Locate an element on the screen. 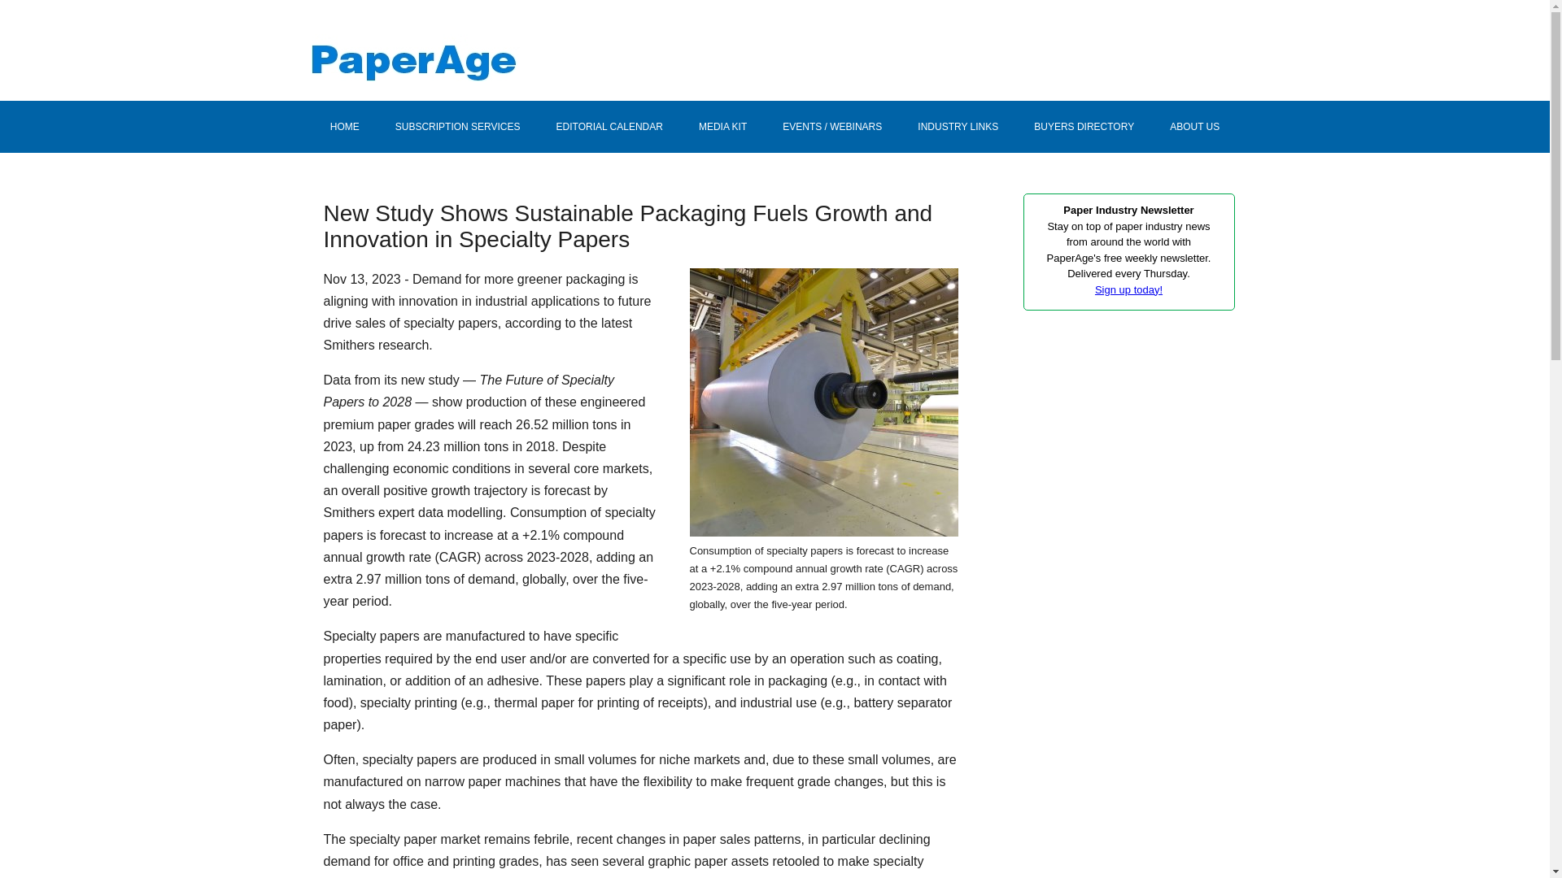  ABOUT US is located at coordinates (1194, 127).